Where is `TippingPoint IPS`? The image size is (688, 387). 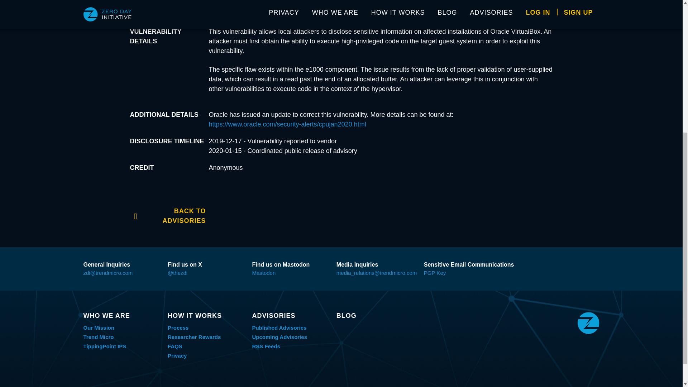 TippingPoint IPS is located at coordinates (105, 346).